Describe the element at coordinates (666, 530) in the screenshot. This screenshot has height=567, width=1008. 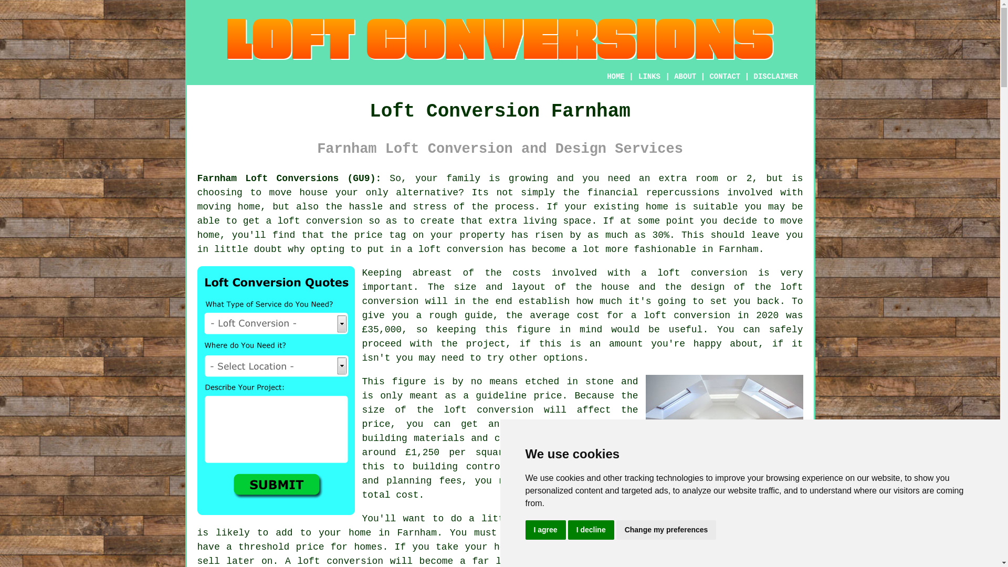
I see `Change my preferences` at that location.